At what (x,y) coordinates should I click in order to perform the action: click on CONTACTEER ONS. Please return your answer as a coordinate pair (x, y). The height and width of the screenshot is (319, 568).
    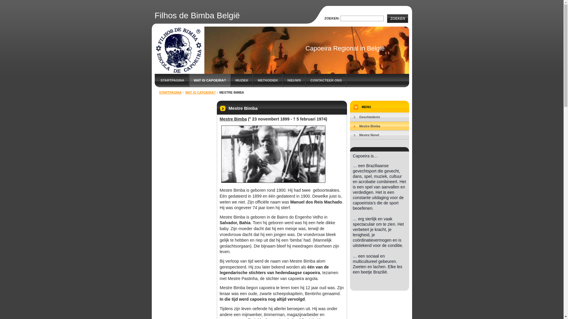
    Looking at the image, I should click on (326, 80).